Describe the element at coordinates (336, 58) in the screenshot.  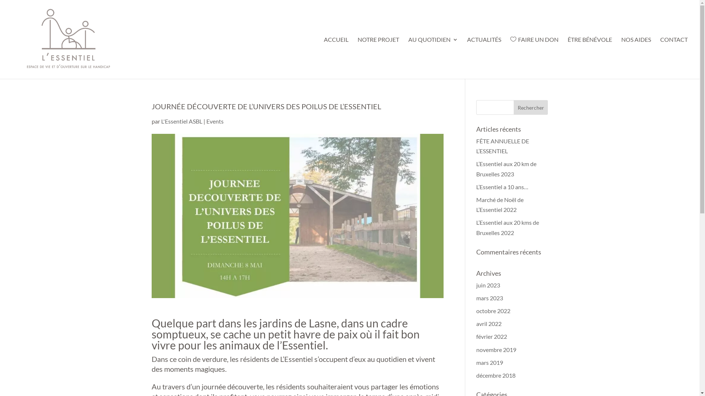
I see `ACCUEIL` at that location.